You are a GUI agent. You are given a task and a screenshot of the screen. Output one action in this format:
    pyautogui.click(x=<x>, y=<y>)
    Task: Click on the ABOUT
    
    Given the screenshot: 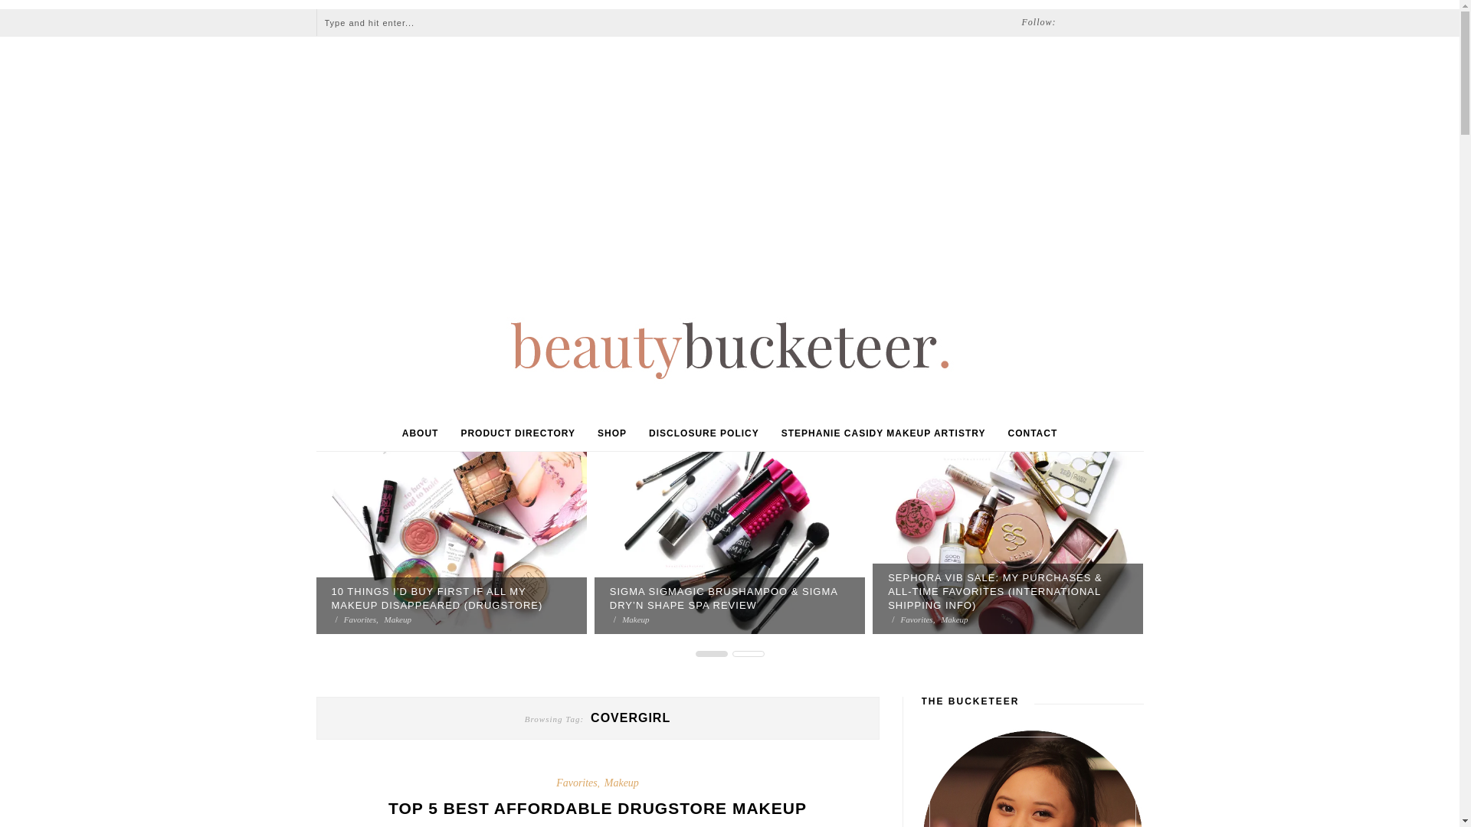 What is the action you would take?
    pyautogui.click(x=420, y=433)
    